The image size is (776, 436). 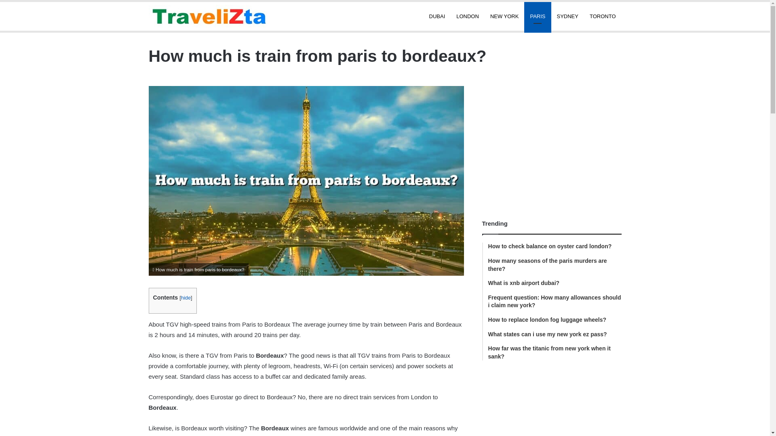 I want to click on How many seasons of the paris murders are there?, so click(x=555, y=265).